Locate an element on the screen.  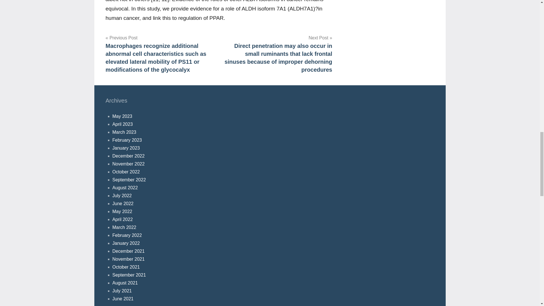
February 2023 is located at coordinates (127, 140).